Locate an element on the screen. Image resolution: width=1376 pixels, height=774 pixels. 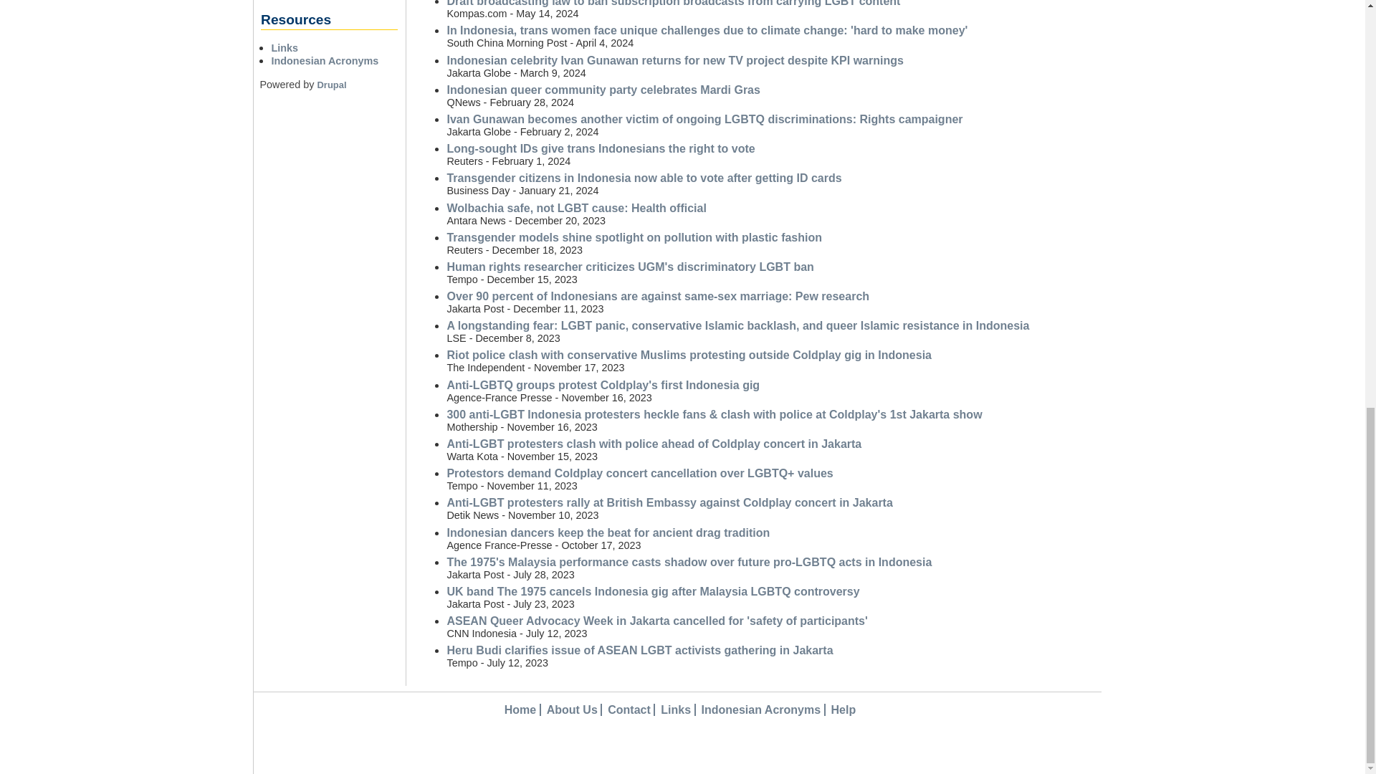
Indonesian queer community party celebrates Mardi Gras is located at coordinates (602, 89).